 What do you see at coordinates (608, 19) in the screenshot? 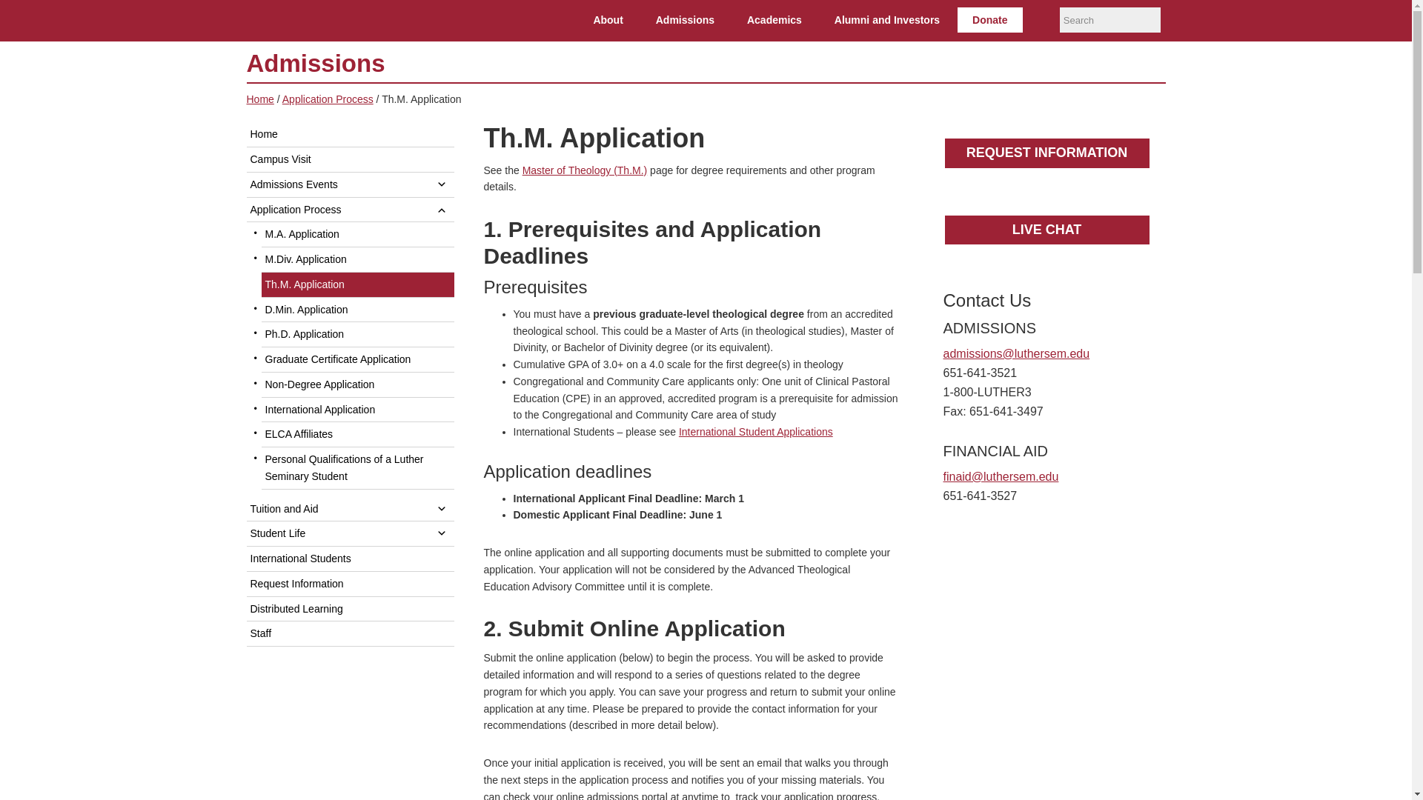
I see `About` at bounding box center [608, 19].